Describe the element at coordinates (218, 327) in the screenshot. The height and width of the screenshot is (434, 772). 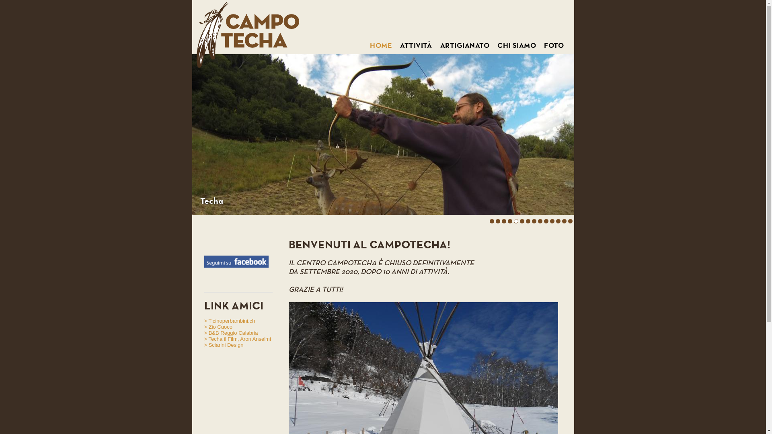
I see `> Zio Cuoco` at that location.